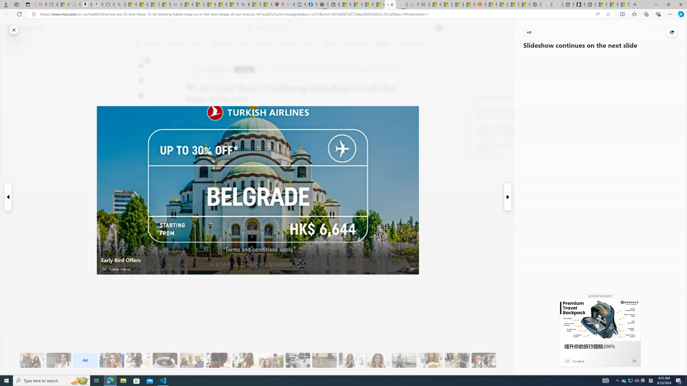 This screenshot has width=687, height=386. Describe the element at coordinates (672, 32) in the screenshot. I see `Class: at-item immersive` at that location.